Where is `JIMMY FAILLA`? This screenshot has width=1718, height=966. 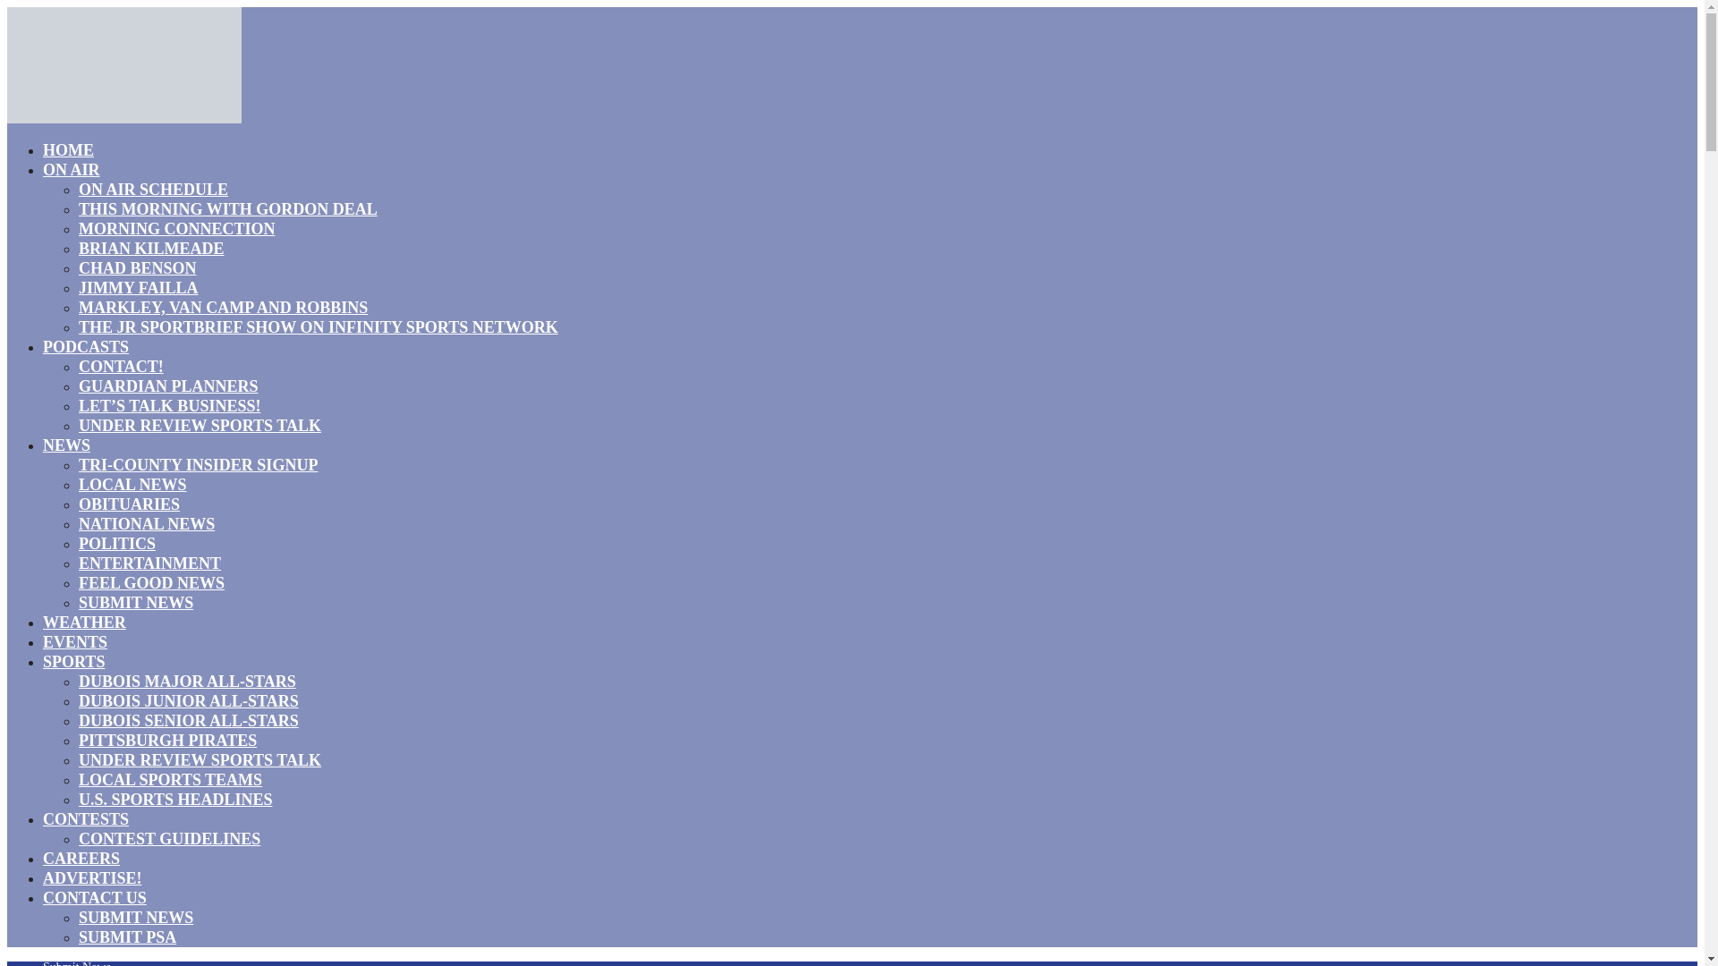 JIMMY FAILLA is located at coordinates (139, 287).